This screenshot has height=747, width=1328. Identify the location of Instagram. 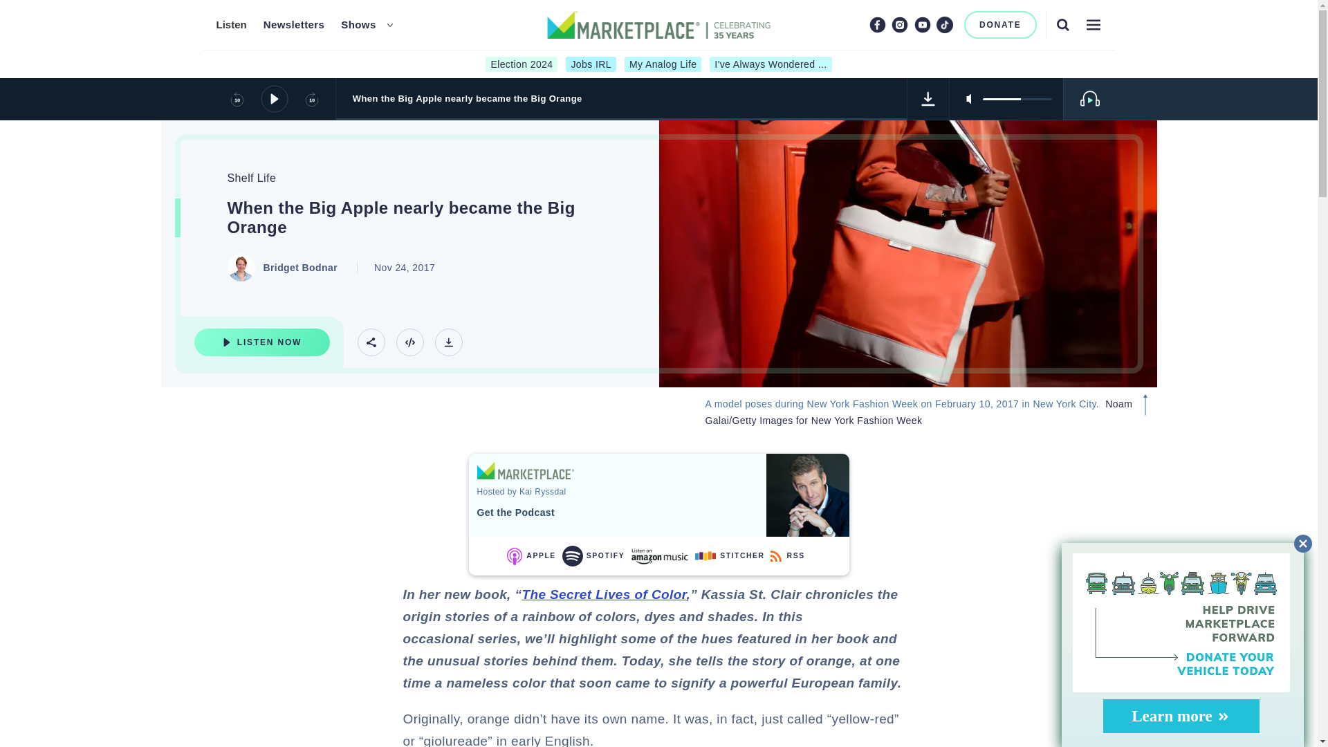
(899, 24).